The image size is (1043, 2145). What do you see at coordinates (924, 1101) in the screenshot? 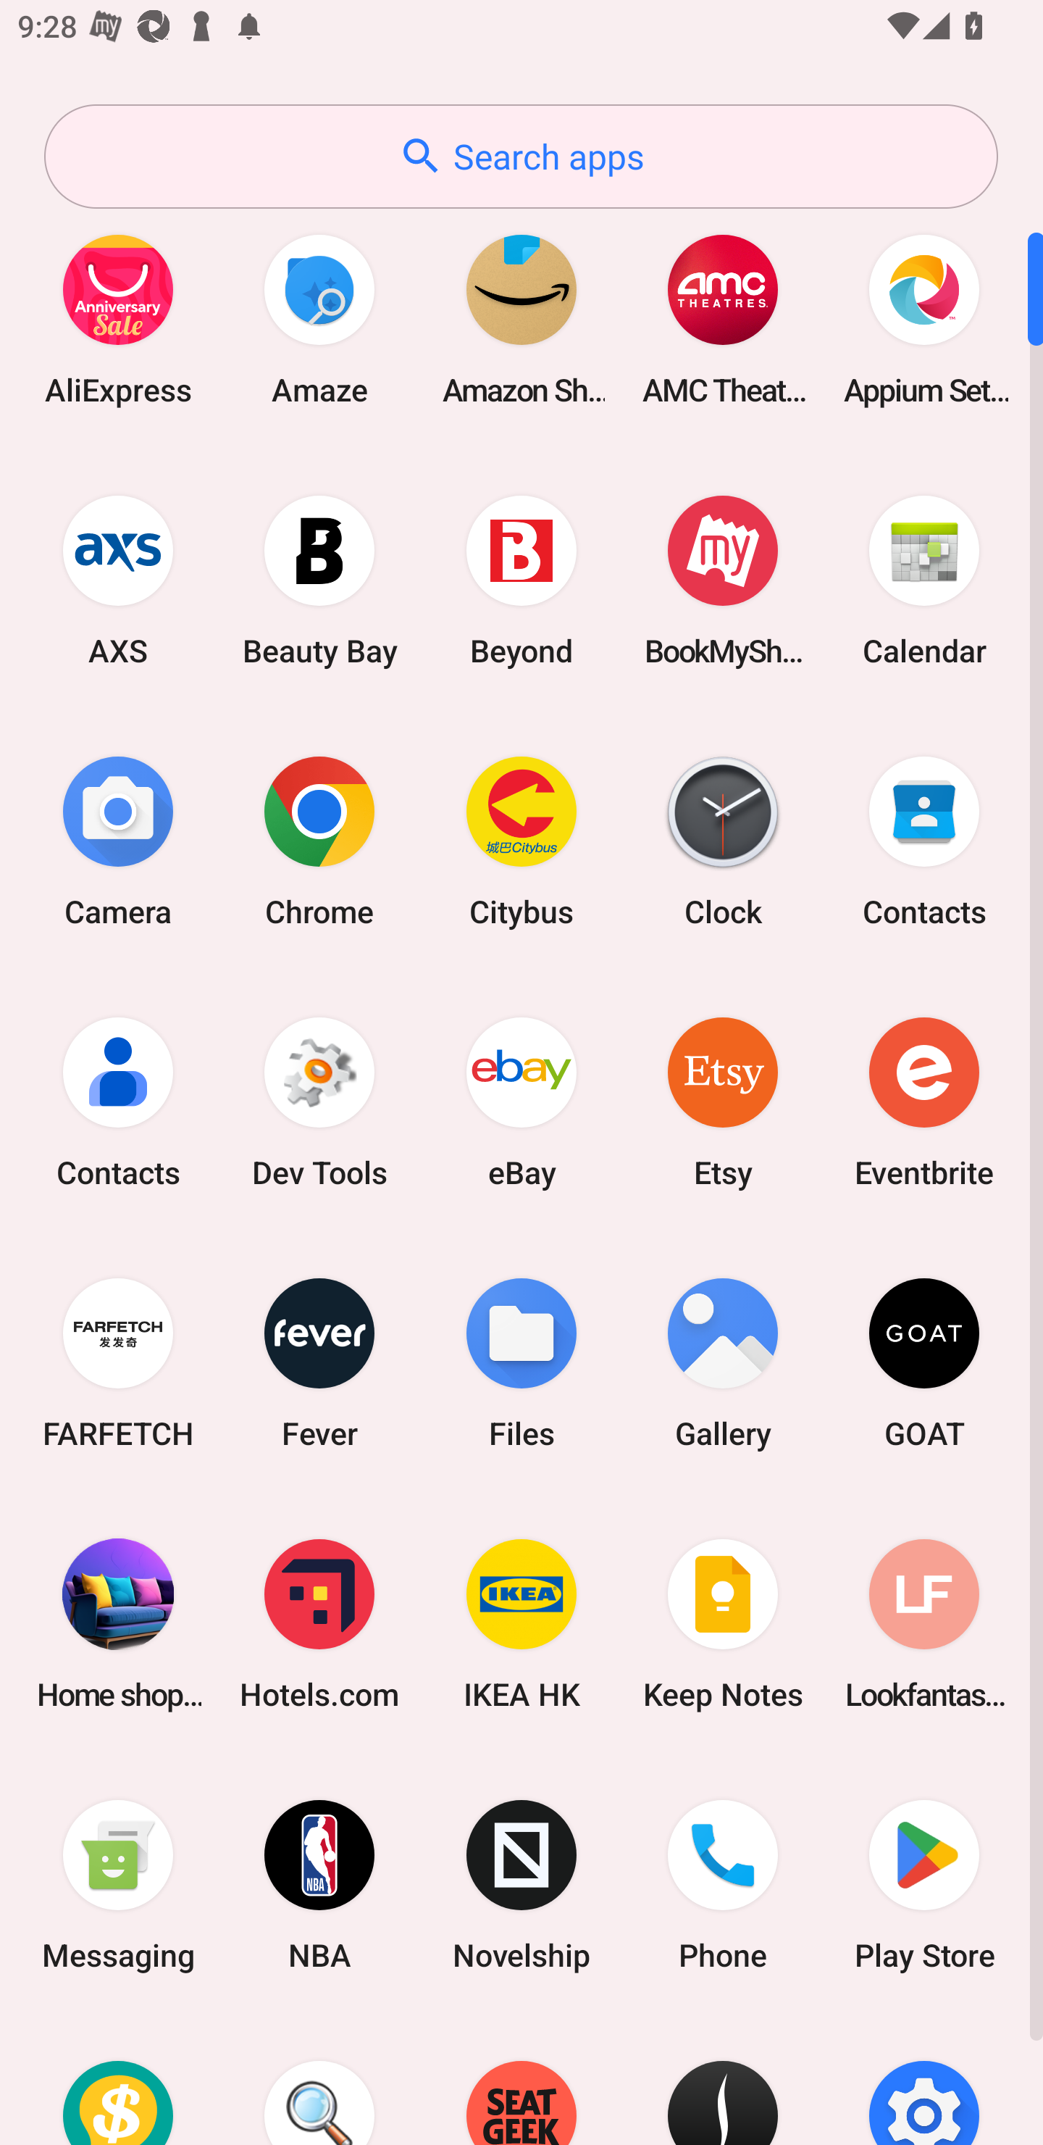
I see `Eventbrite` at bounding box center [924, 1101].